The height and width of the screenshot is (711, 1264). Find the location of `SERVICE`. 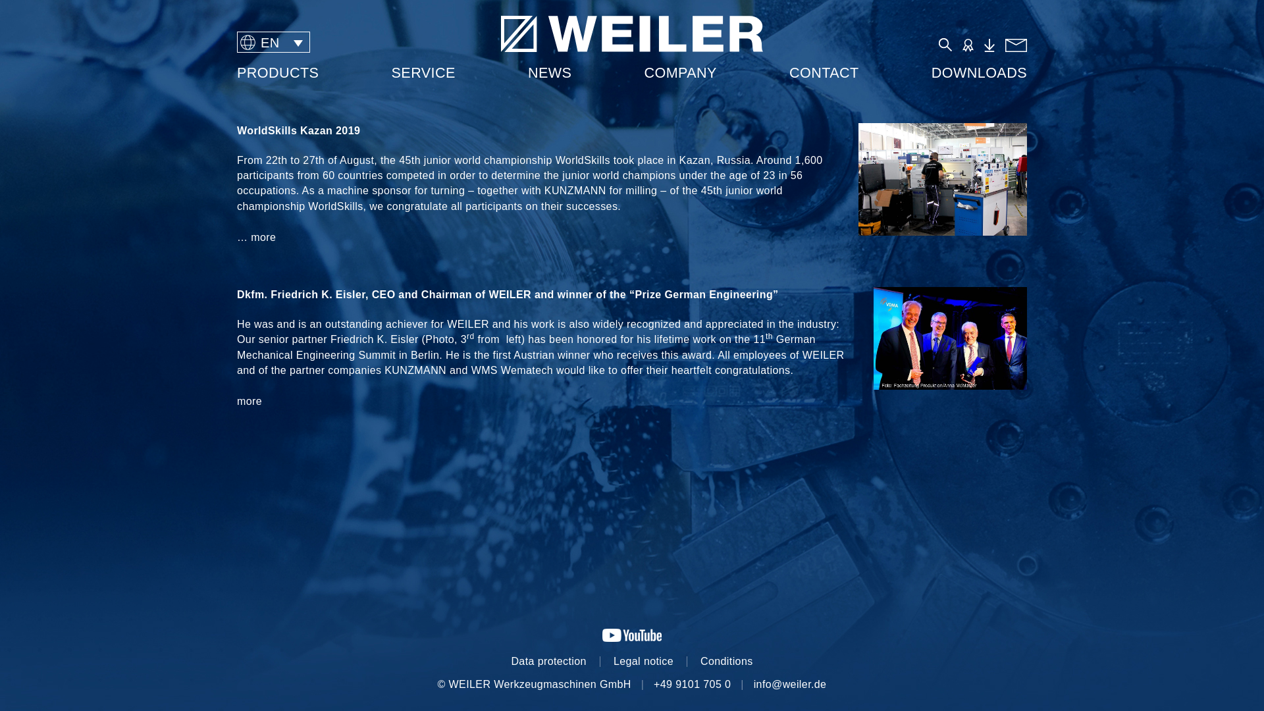

SERVICE is located at coordinates (423, 73).